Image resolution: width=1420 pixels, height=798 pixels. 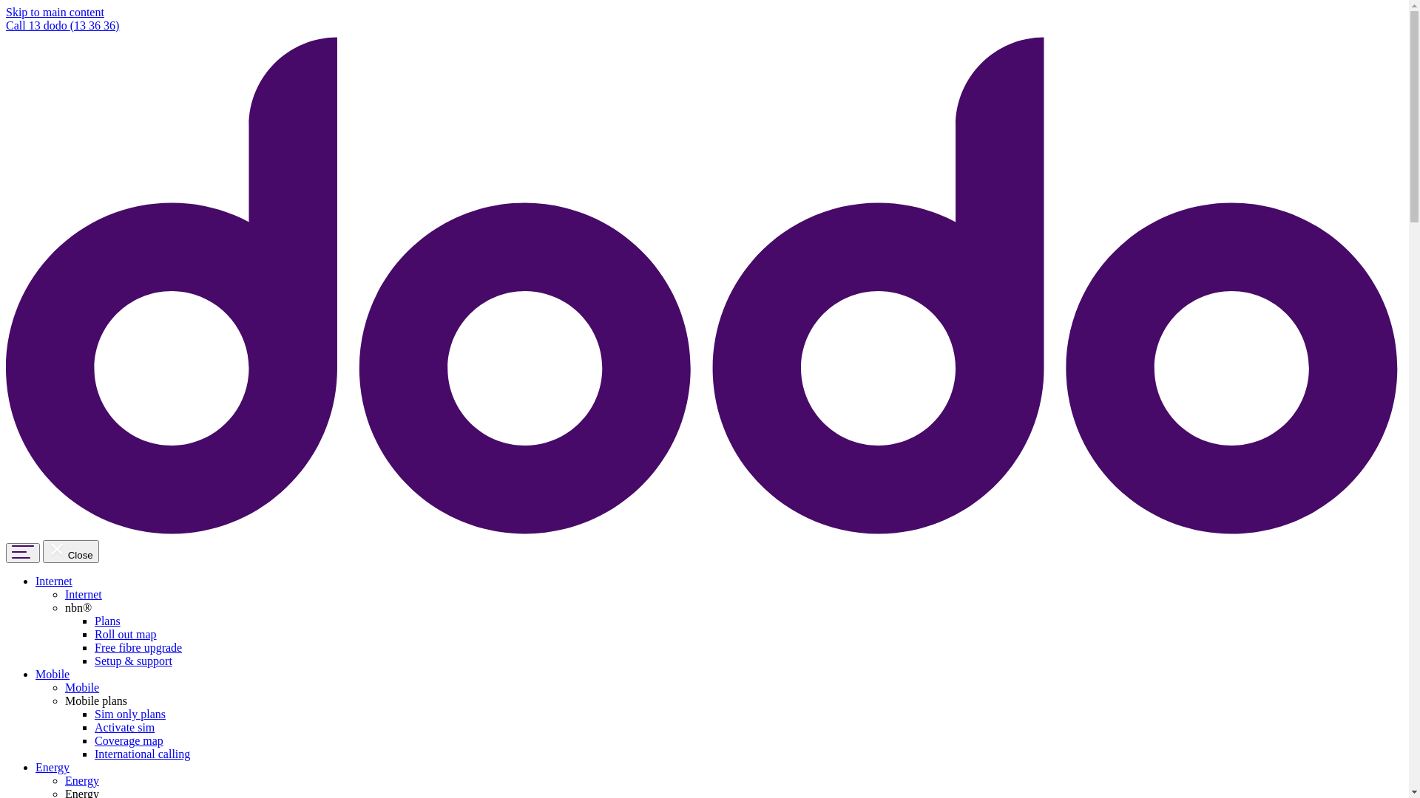 What do you see at coordinates (54, 581) in the screenshot?
I see `Internet` at bounding box center [54, 581].